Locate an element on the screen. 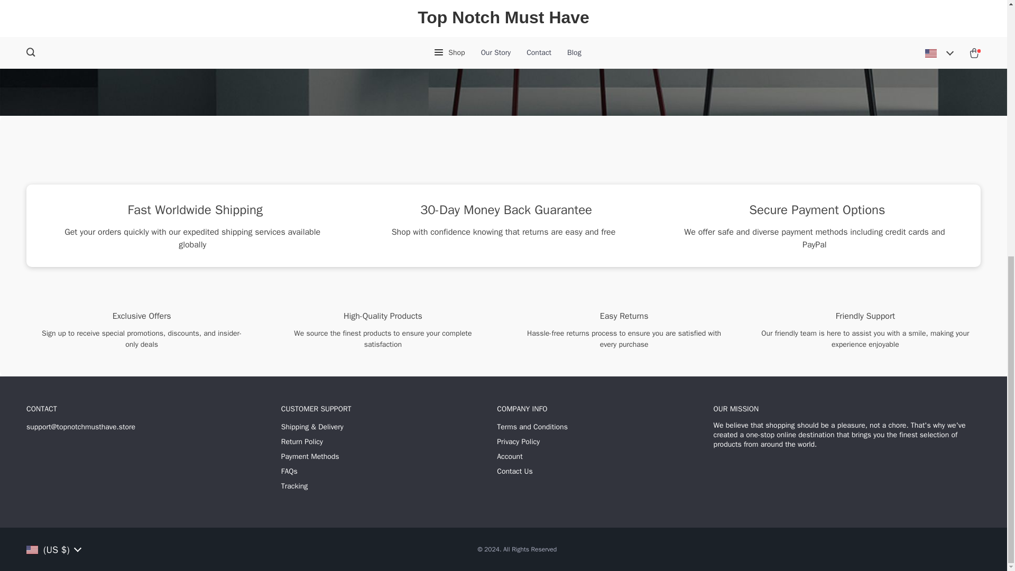  Contact Us is located at coordinates (514, 472).